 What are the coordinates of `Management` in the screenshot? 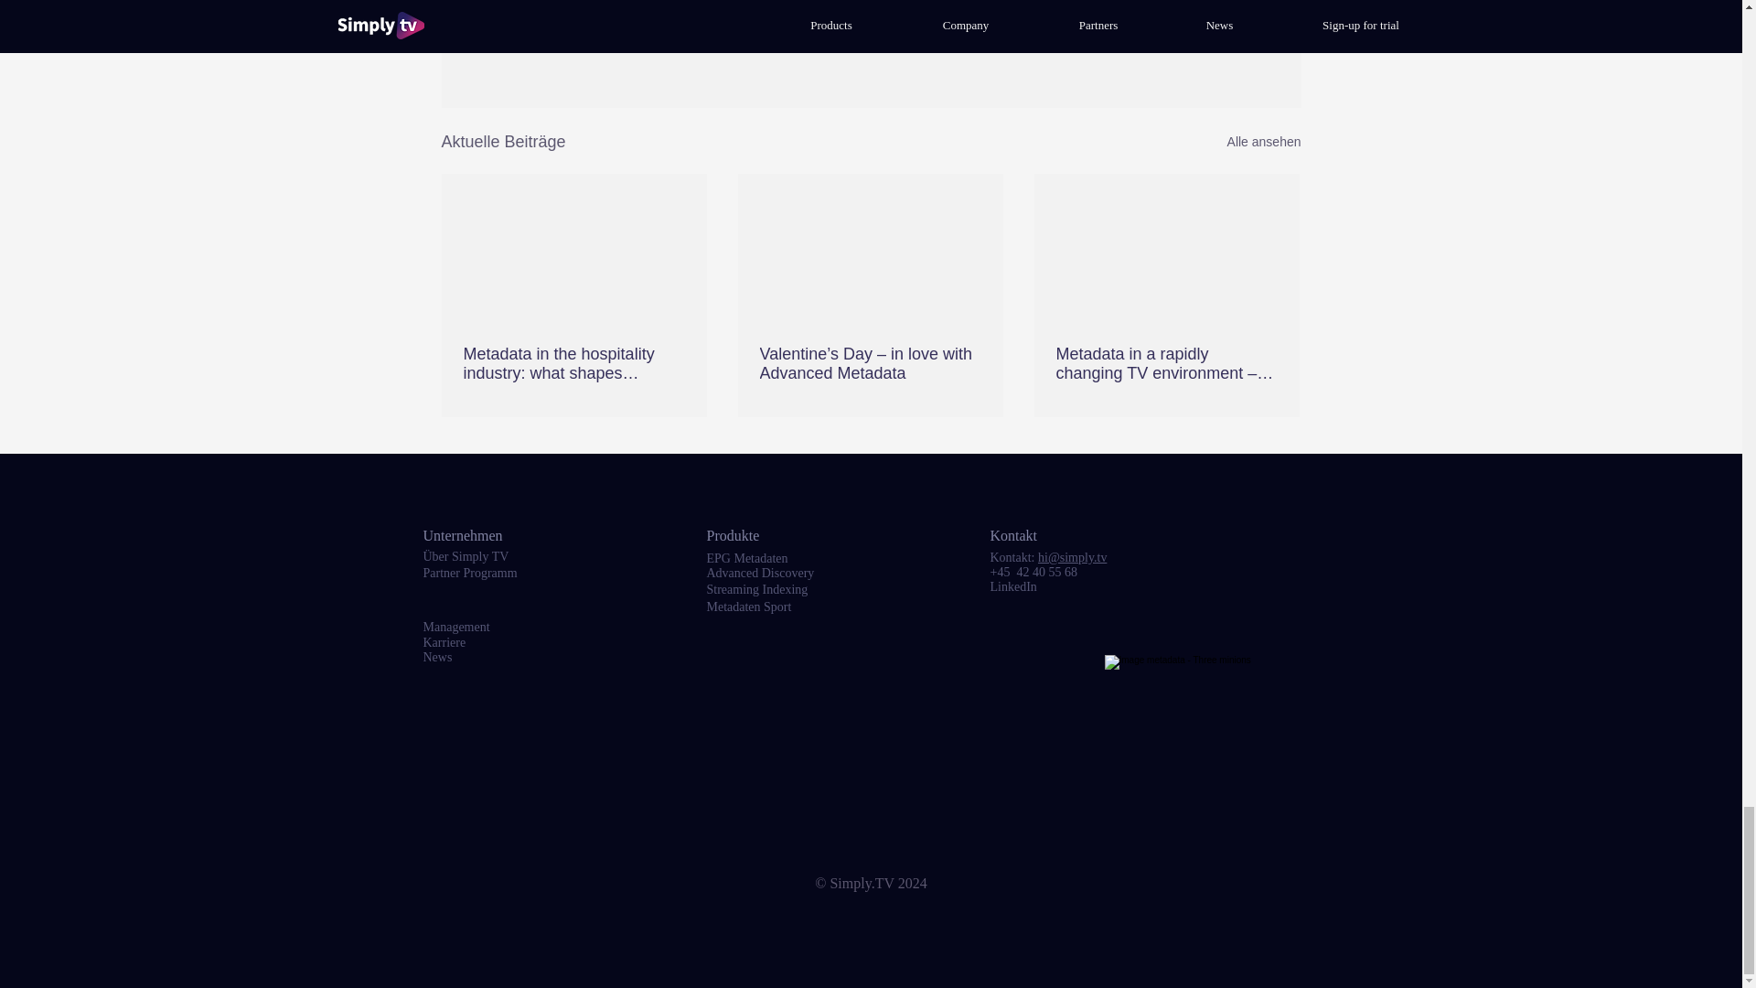 It's located at (455, 628).